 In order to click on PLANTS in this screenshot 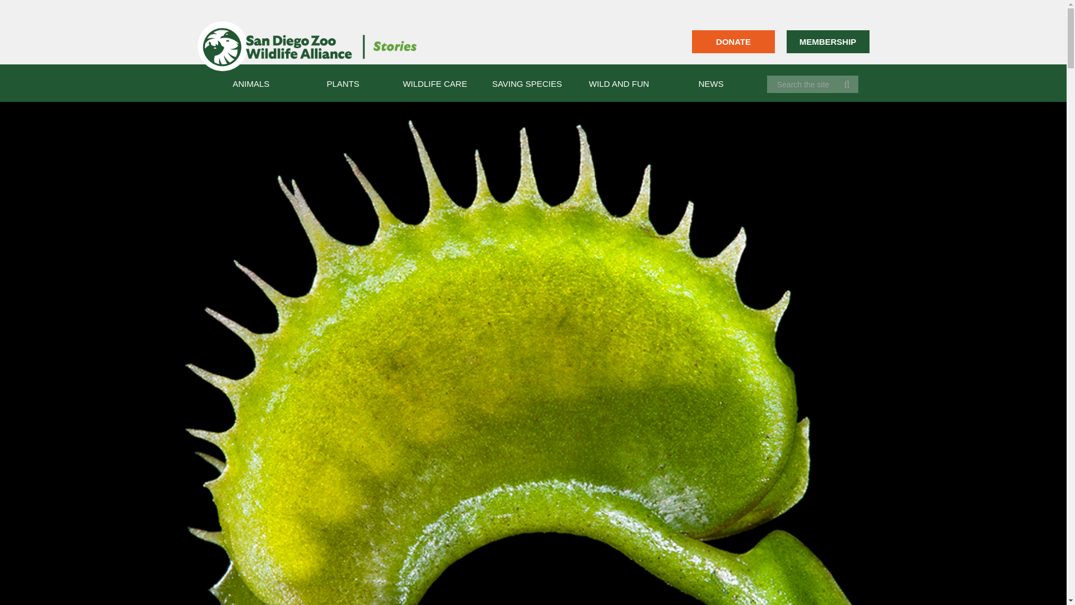, I will do `click(343, 83)`.